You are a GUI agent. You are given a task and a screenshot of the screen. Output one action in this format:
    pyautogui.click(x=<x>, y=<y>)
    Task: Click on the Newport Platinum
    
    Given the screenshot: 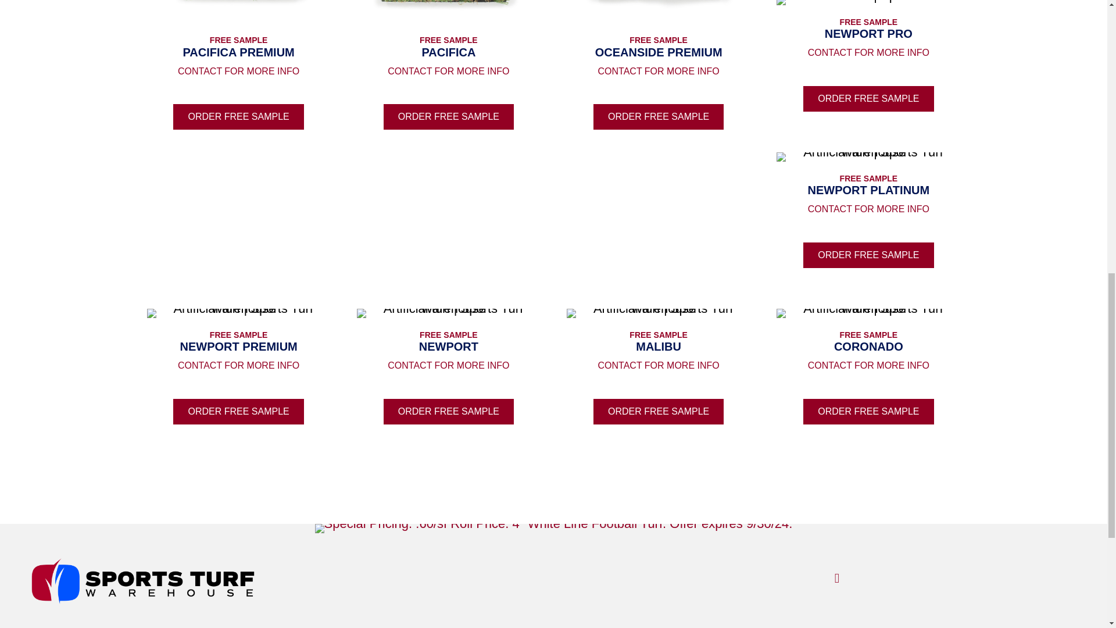 What is the action you would take?
    pyautogui.click(x=868, y=157)
    